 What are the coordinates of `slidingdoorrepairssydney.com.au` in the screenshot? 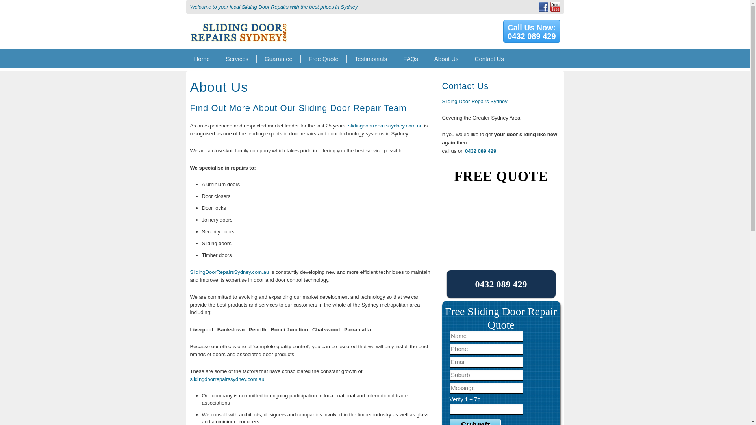 It's located at (385, 126).